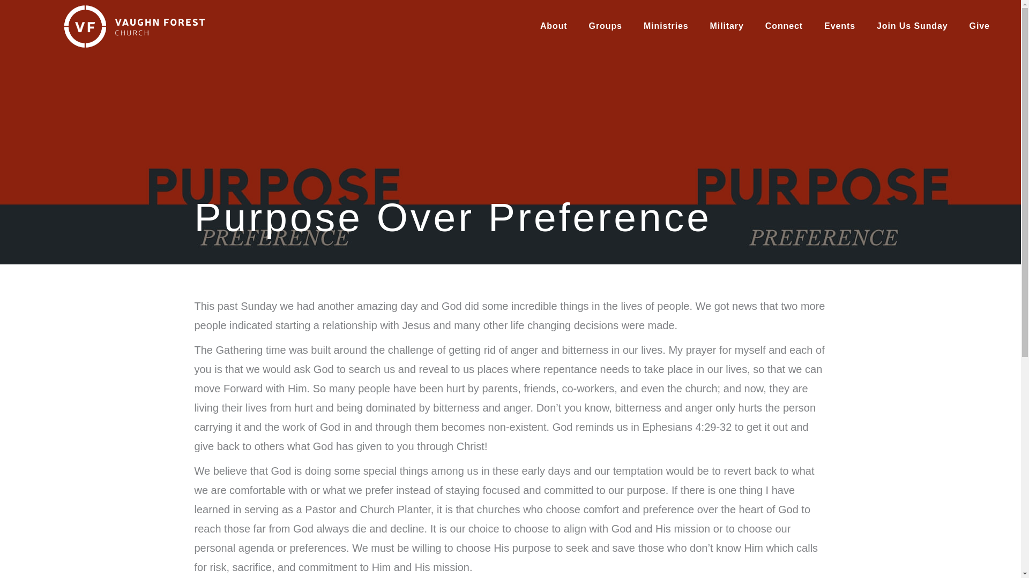 The height and width of the screenshot is (578, 1029). I want to click on Groups, so click(606, 26).